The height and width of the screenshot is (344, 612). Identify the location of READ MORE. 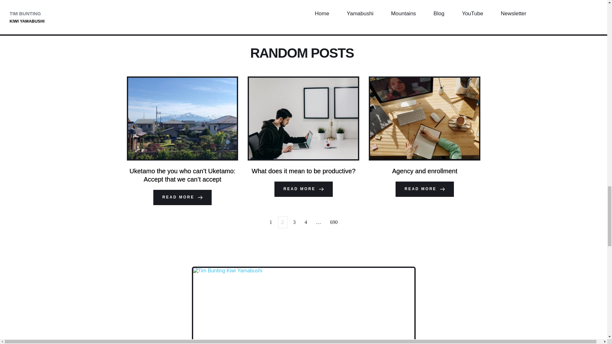
(303, 2).